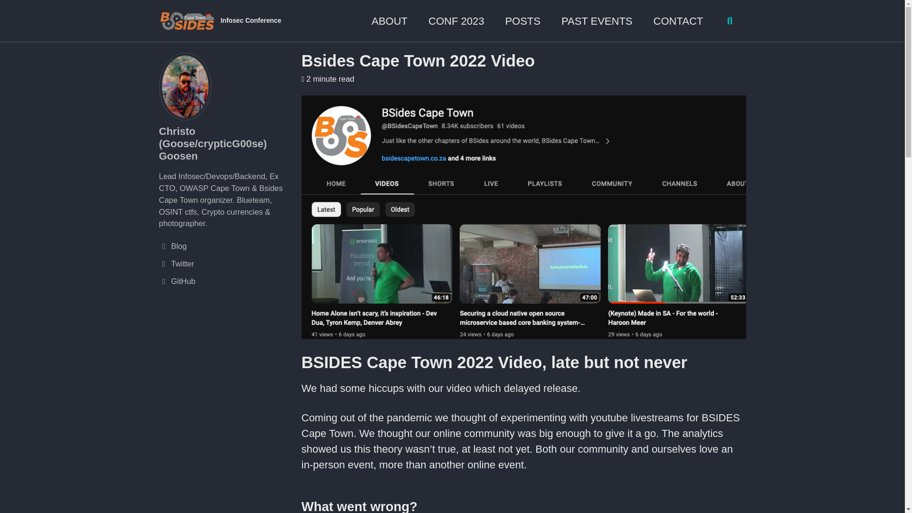 This screenshot has height=513, width=912. What do you see at coordinates (225, 246) in the screenshot?
I see `Blog` at bounding box center [225, 246].